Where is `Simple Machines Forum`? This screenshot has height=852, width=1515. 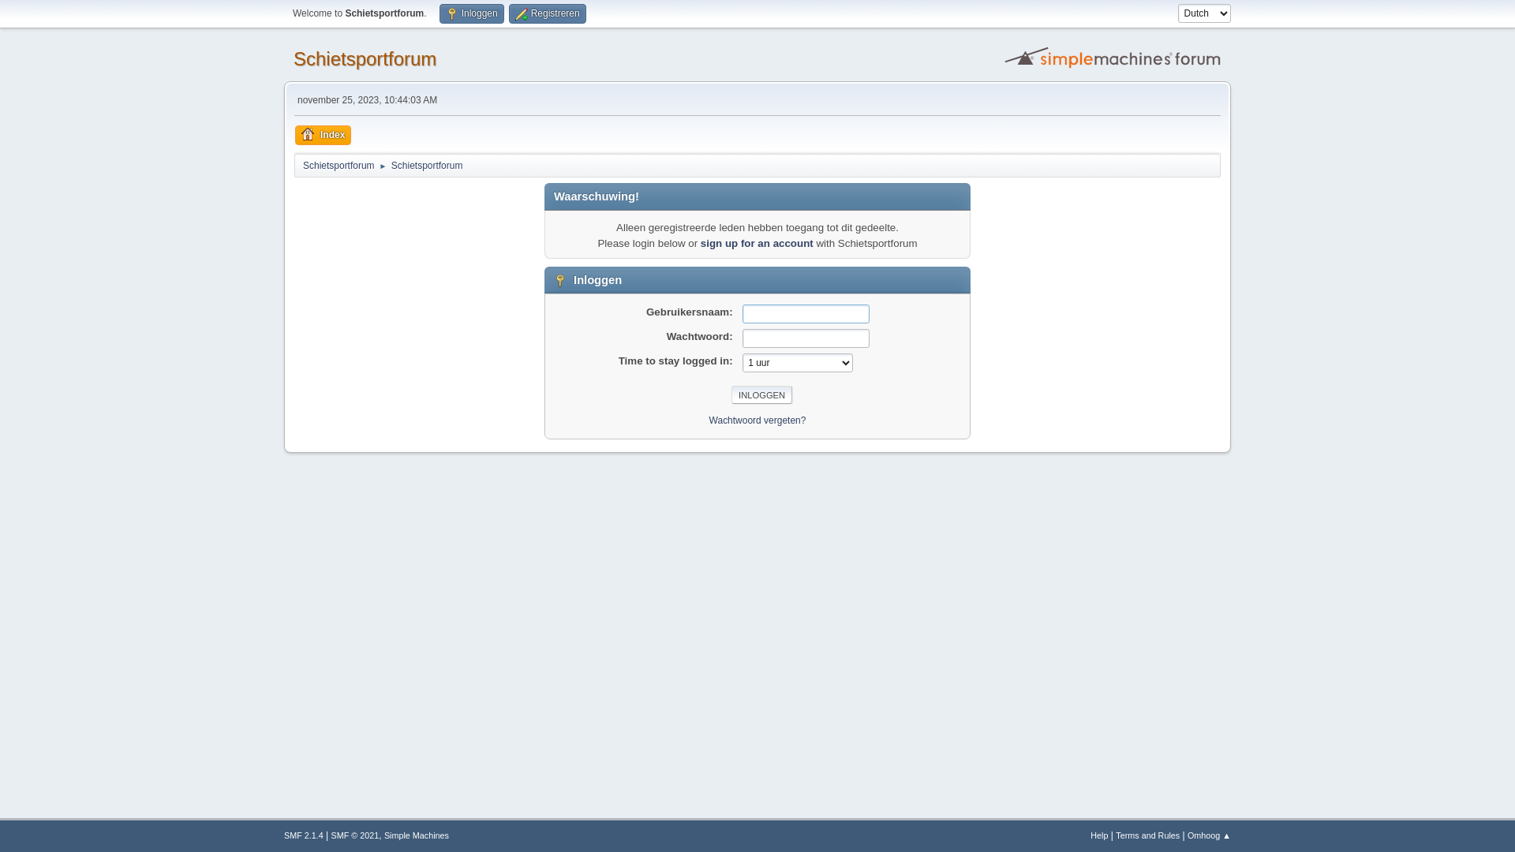 Simple Machines Forum is located at coordinates (1115, 57).